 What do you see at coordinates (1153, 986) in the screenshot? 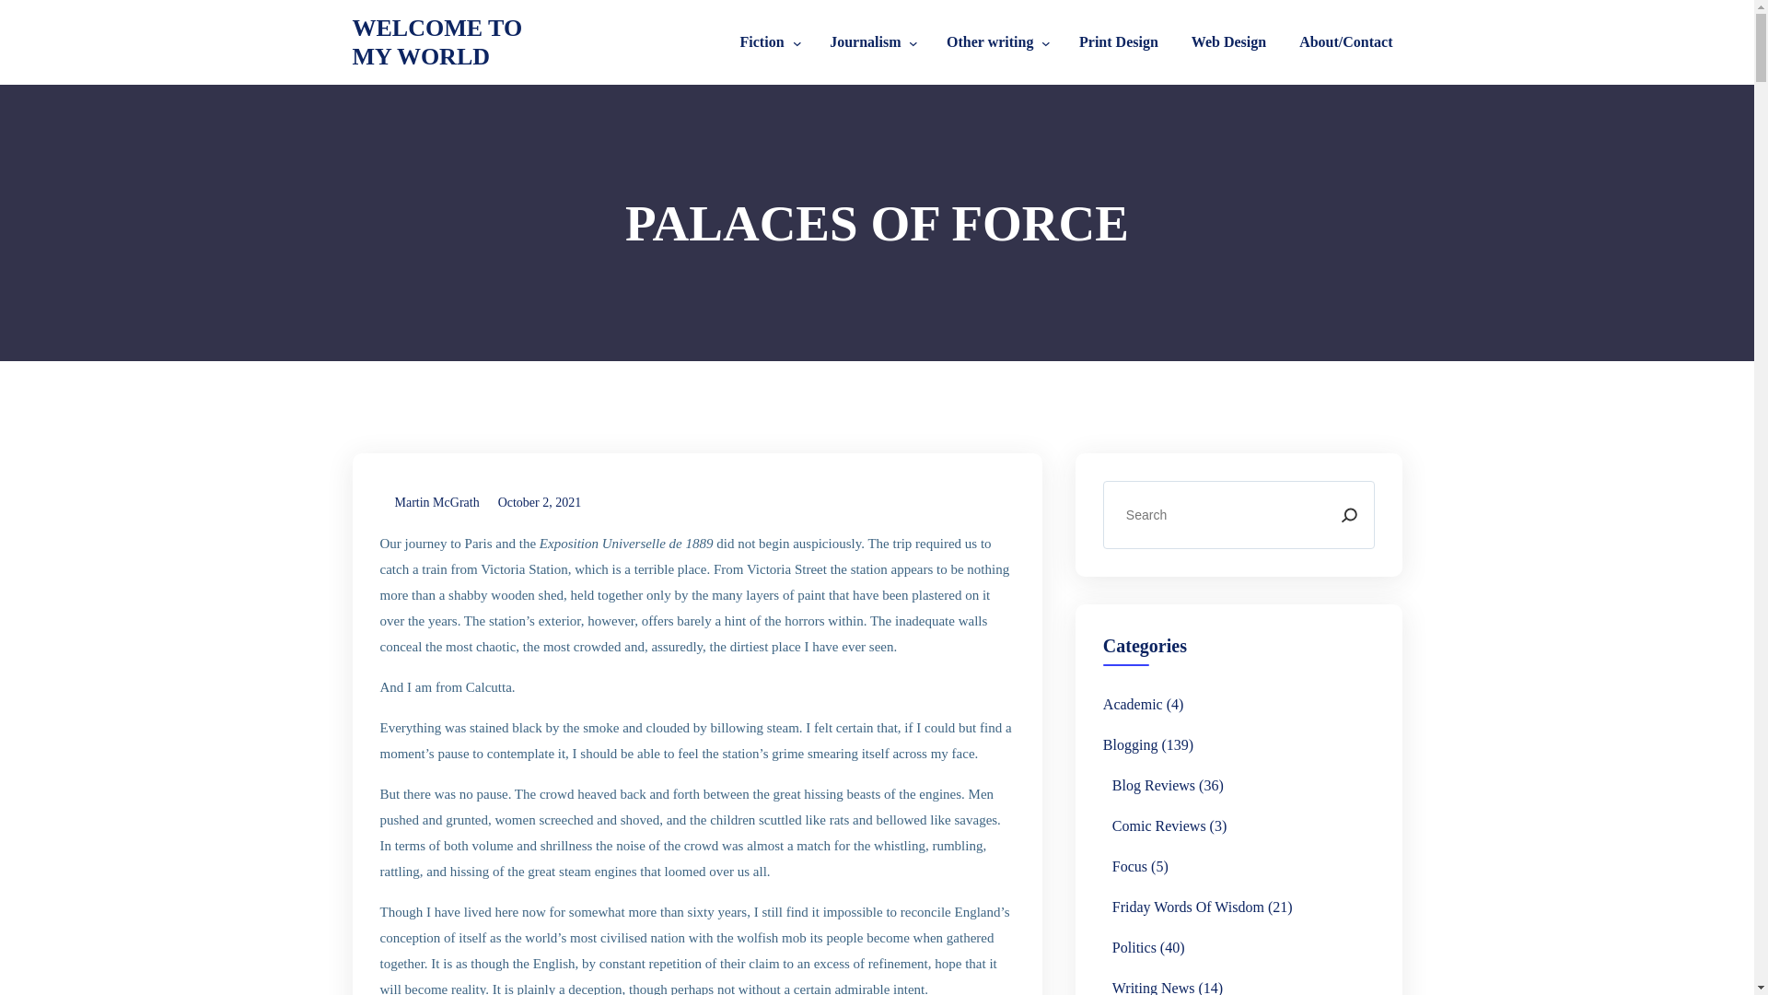
I see `Writing News` at bounding box center [1153, 986].